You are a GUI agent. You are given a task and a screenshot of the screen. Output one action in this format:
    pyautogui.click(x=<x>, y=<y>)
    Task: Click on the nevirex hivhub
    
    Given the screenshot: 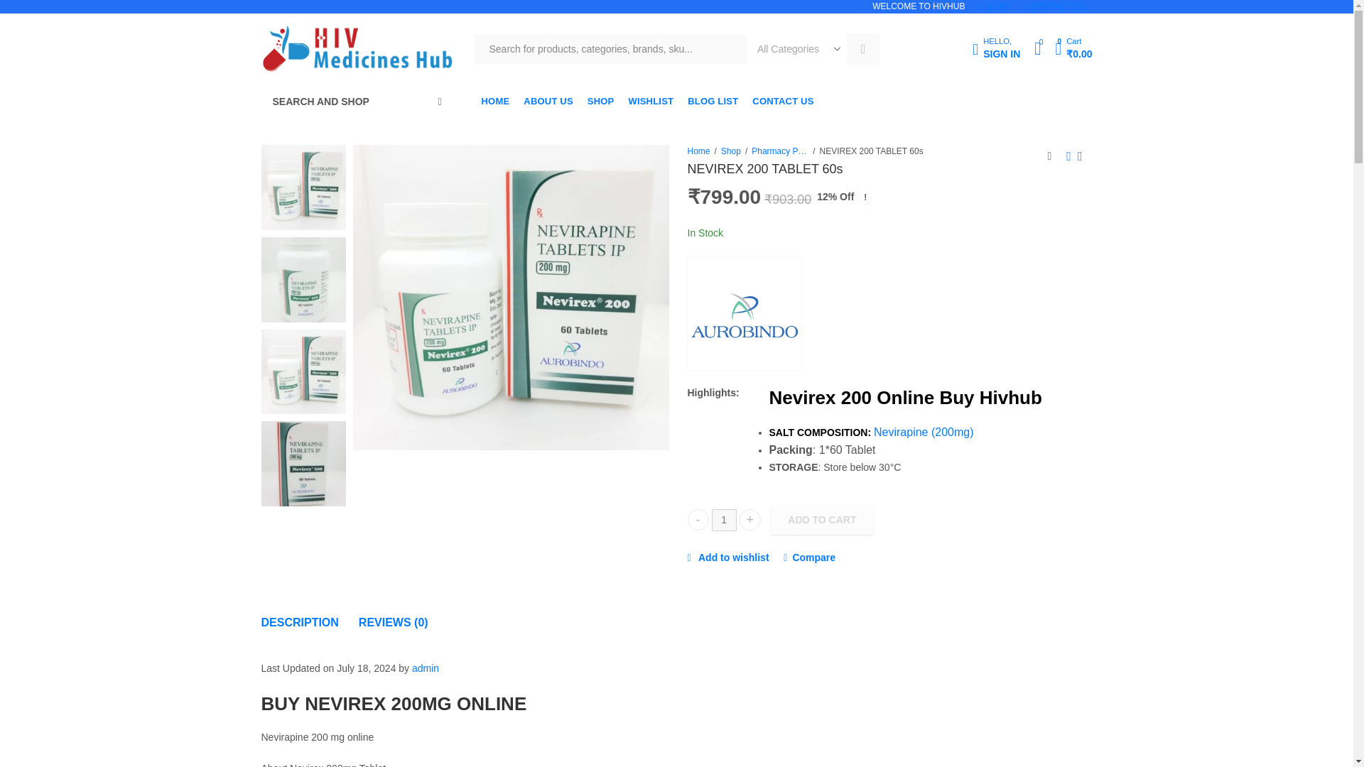 What is the action you would take?
    pyautogui.click(x=511, y=297)
    